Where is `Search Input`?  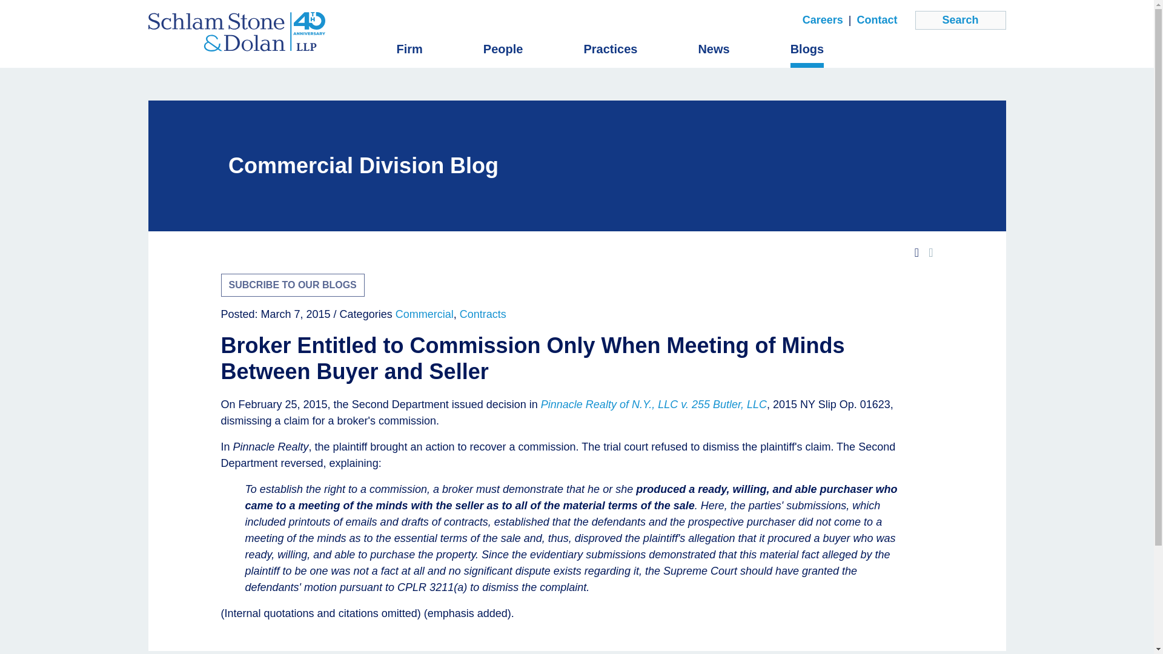 Search Input is located at coordinates (959, 20).